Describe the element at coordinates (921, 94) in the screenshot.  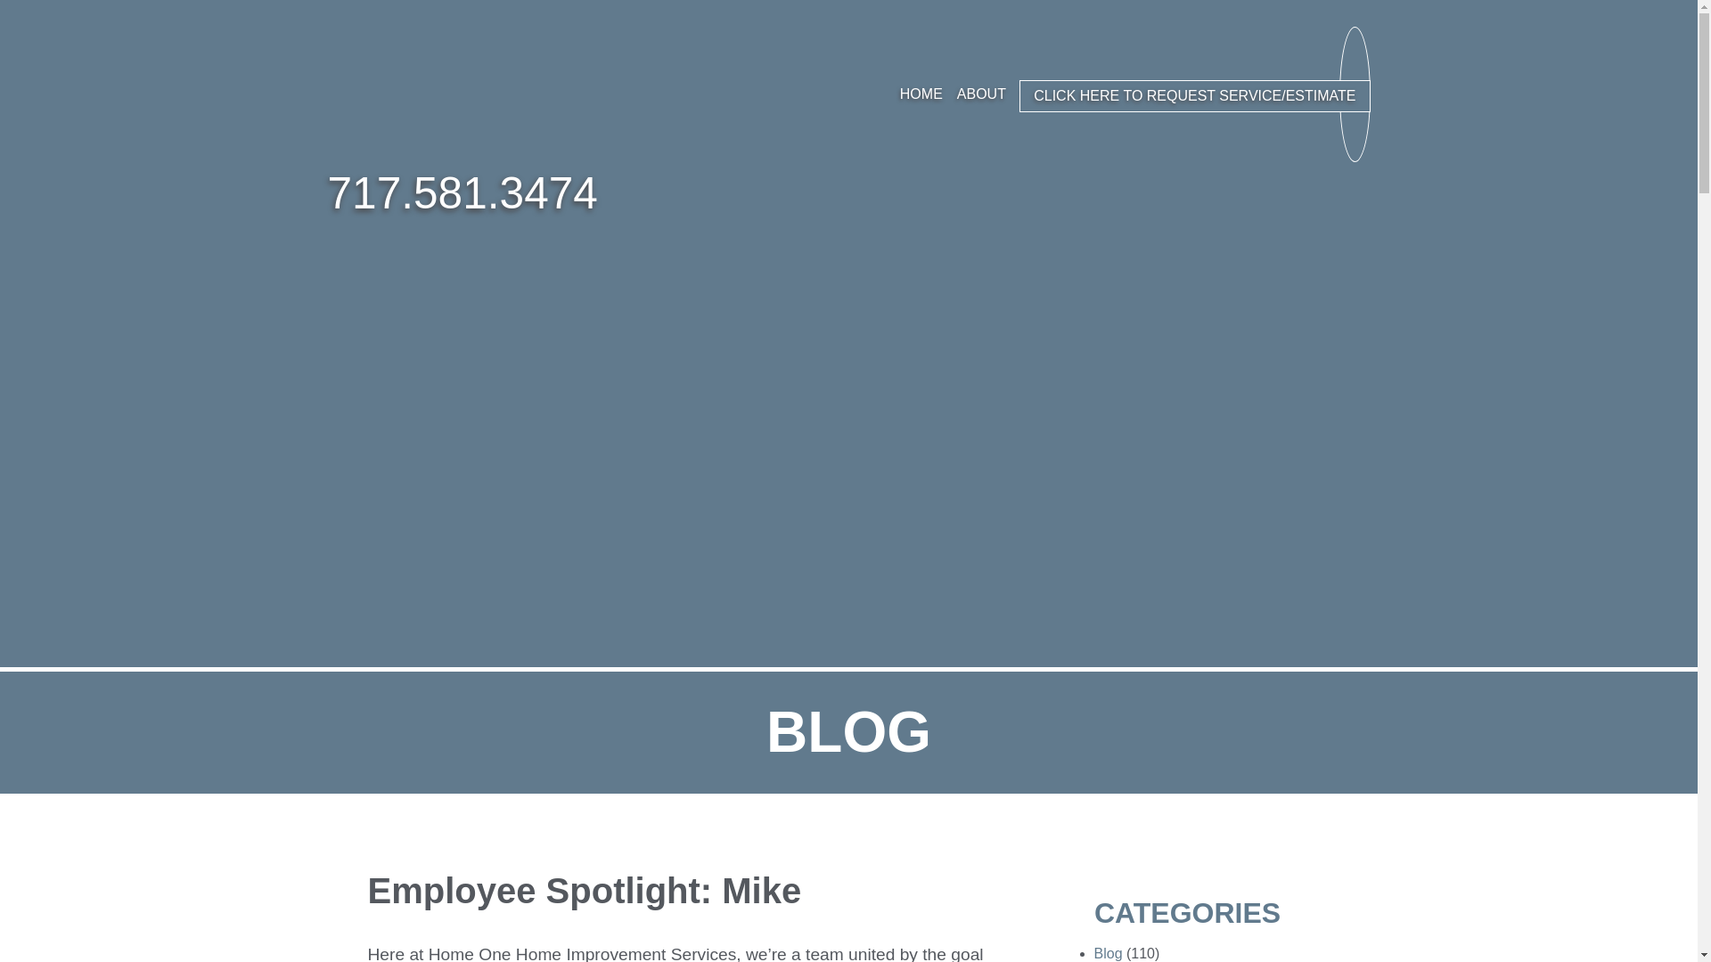
I see `HOME` at that location.